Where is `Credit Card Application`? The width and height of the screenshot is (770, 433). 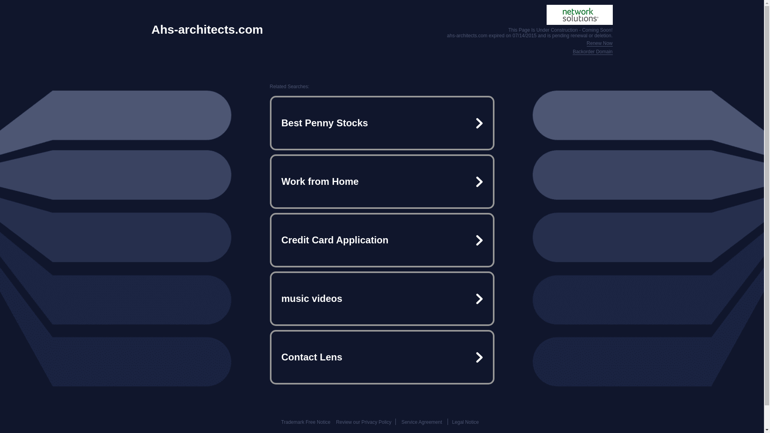 Credit Card Application is located at coordinates (382, 240).